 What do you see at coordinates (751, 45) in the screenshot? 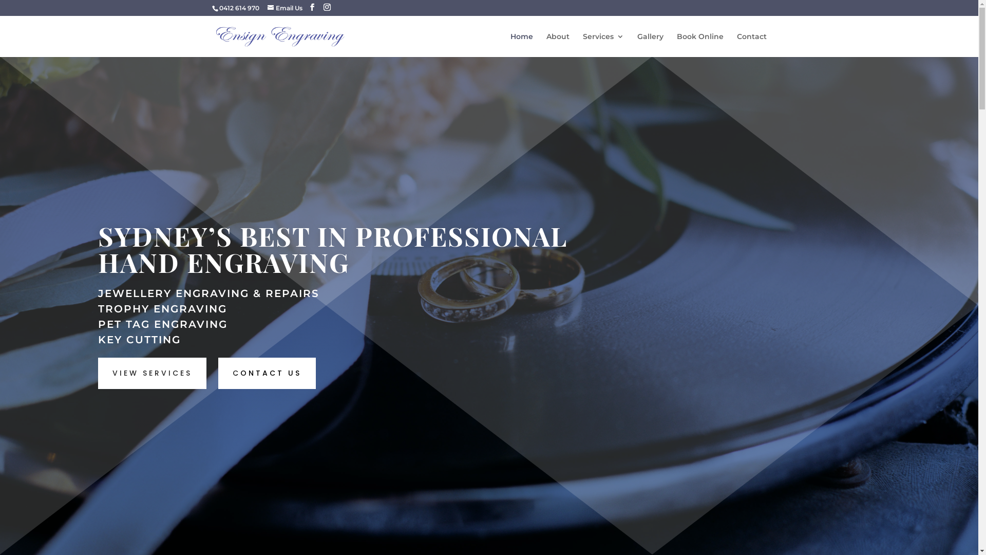
I see `Contact` at bounding box center [751, 45].